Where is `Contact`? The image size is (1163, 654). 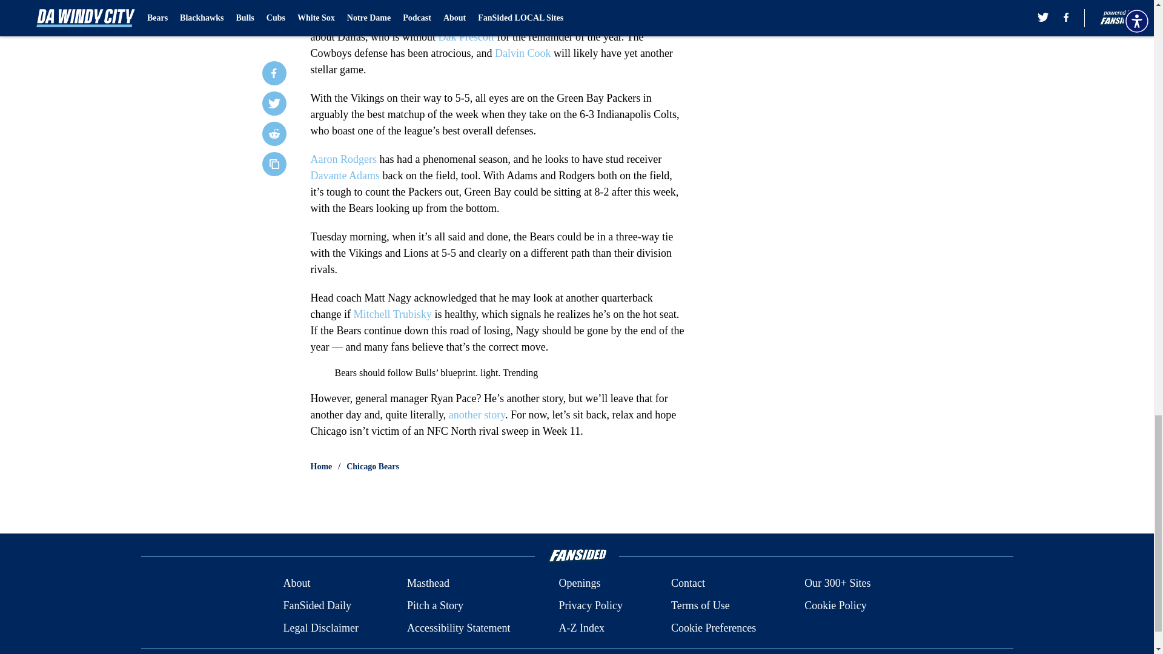
Contact is located at coordinates (688, 584).